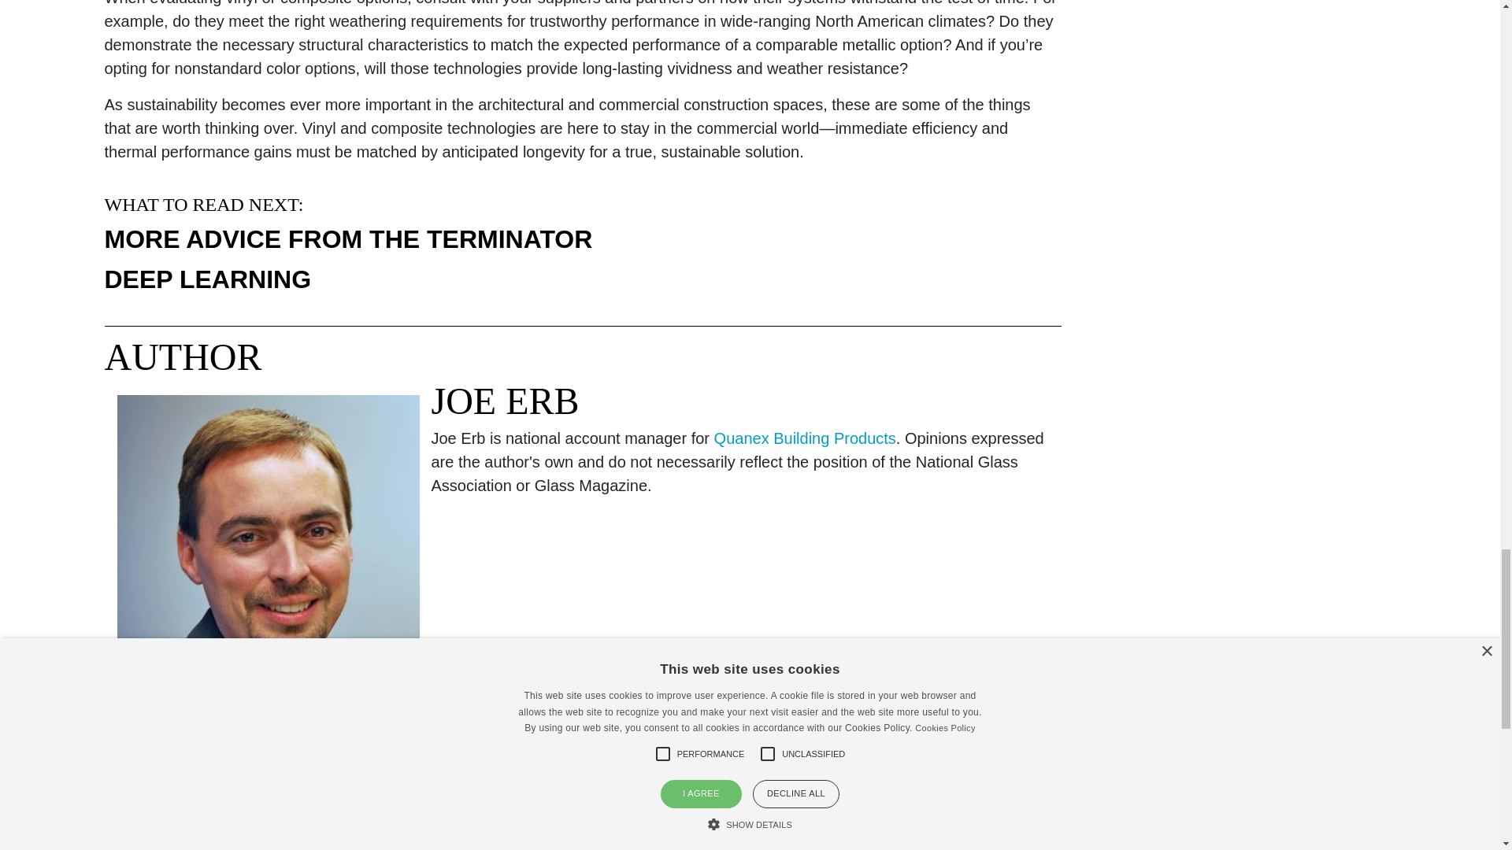 This screenshot has height=850, width=1512. Describe the element at coordinates (805, 438) in the screenshot. I see `Quanex Building Products` at that location.